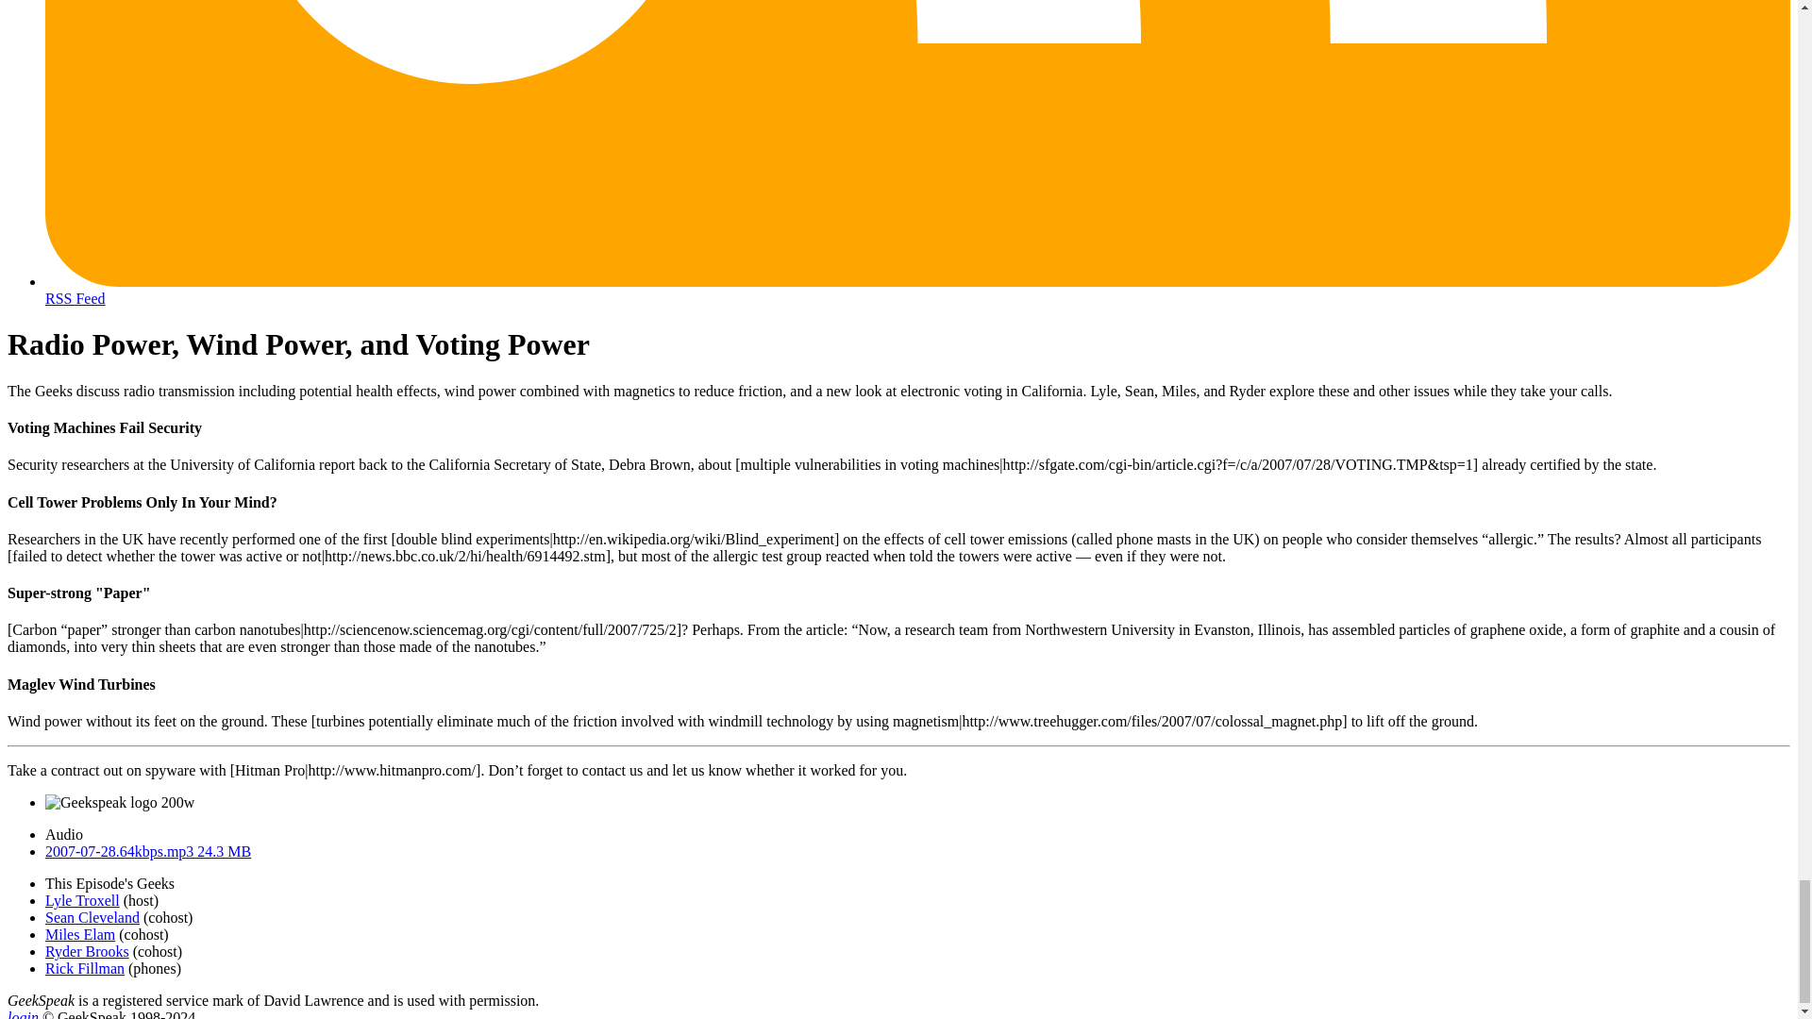  I want to click on Lyle Troxell, so click(82, 900).